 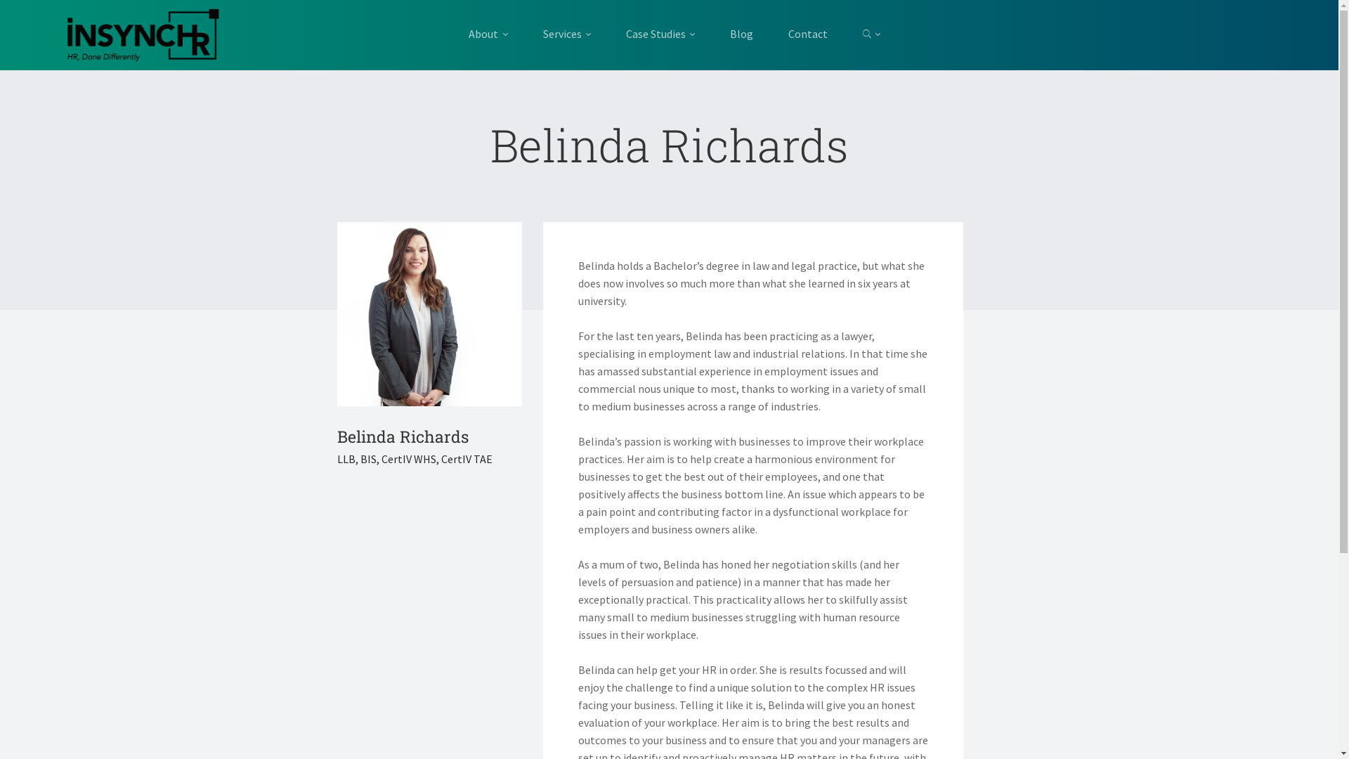 I want to click on Case Studies, so click(x=660, y=34).